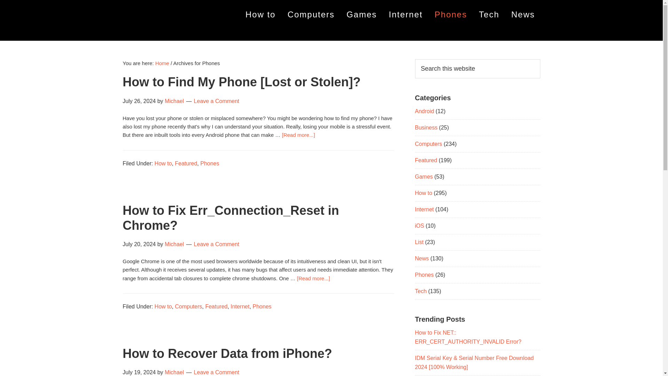 Image resolution: width=668 pixels, height=376 pixels. I want to click on How to, so click(261, 15).